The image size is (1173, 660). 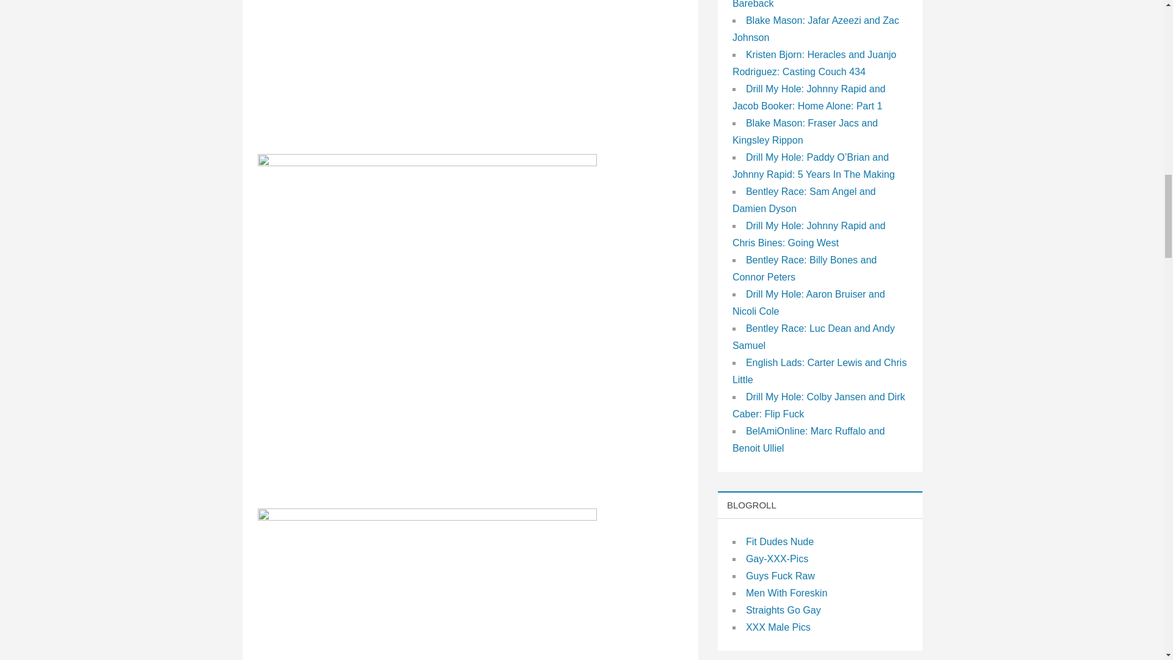 I want to click on Southern Strokes: Haigan and Cole, so click(x=428, y=584).